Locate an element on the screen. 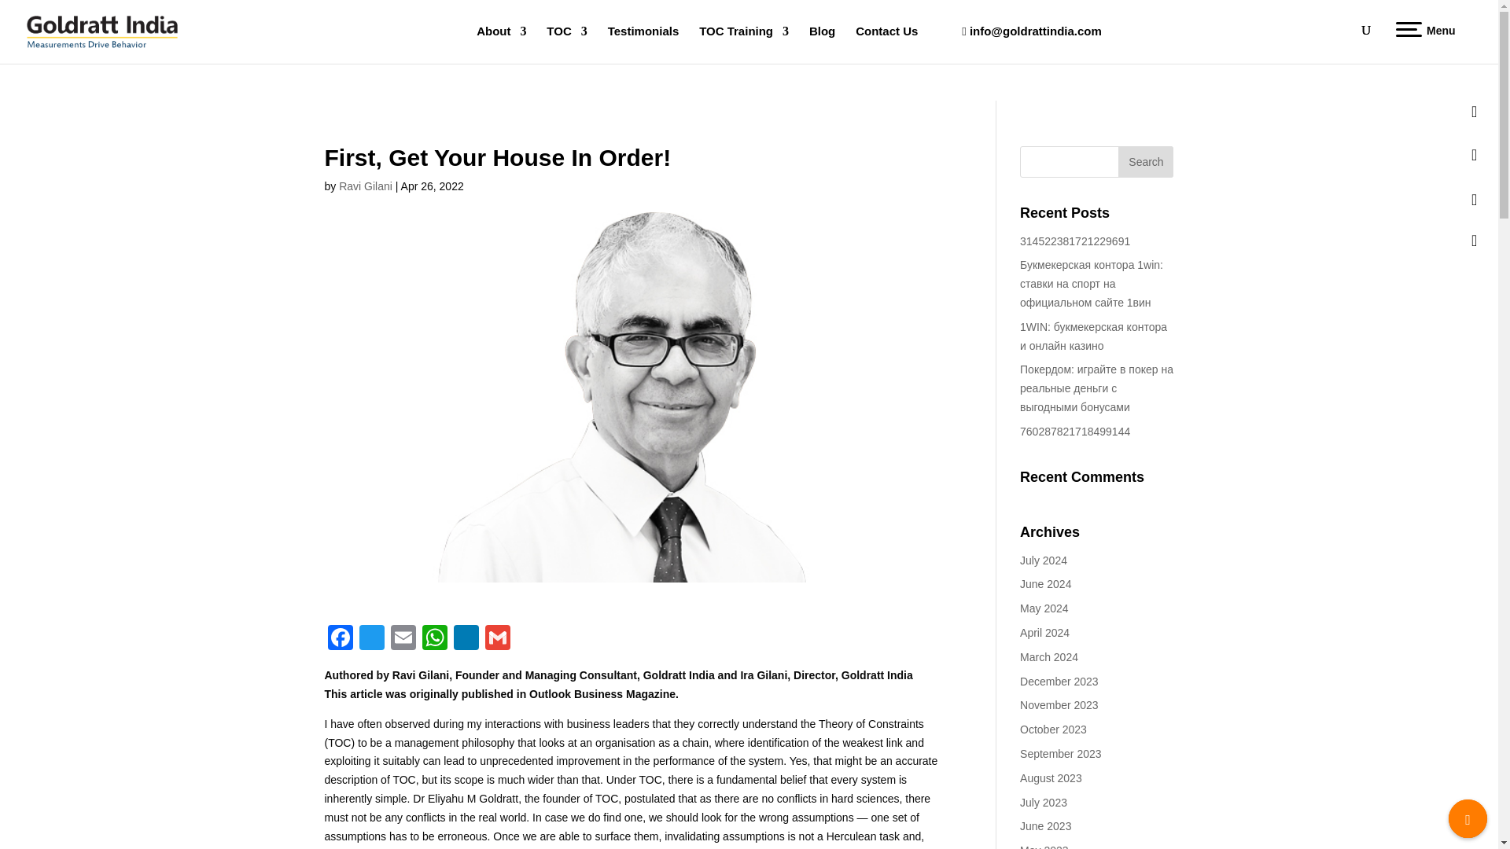  Posts by Ravi Gilani is located at coordinates (365, 186).